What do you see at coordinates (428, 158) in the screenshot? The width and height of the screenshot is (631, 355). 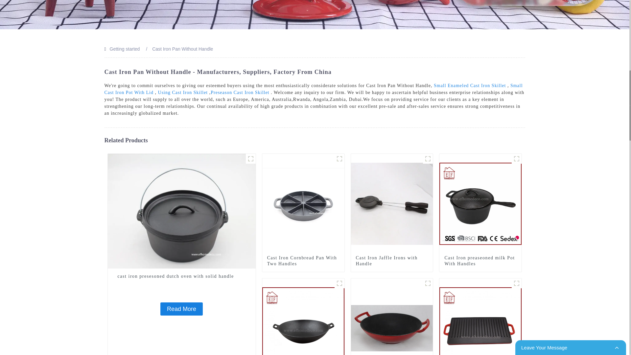 I see `Cast Iron Jaffle Irons` at bounding box center [428, 158].